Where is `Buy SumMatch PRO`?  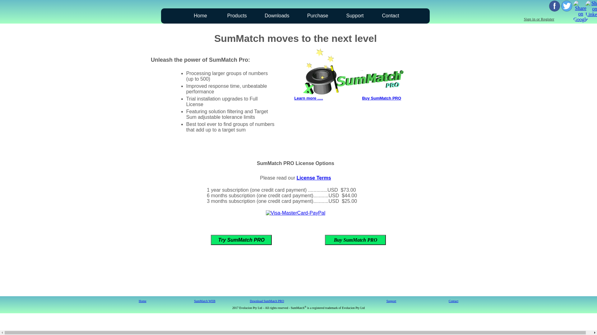 Buy SumMatch PRO is located at coordinates (382, 98).